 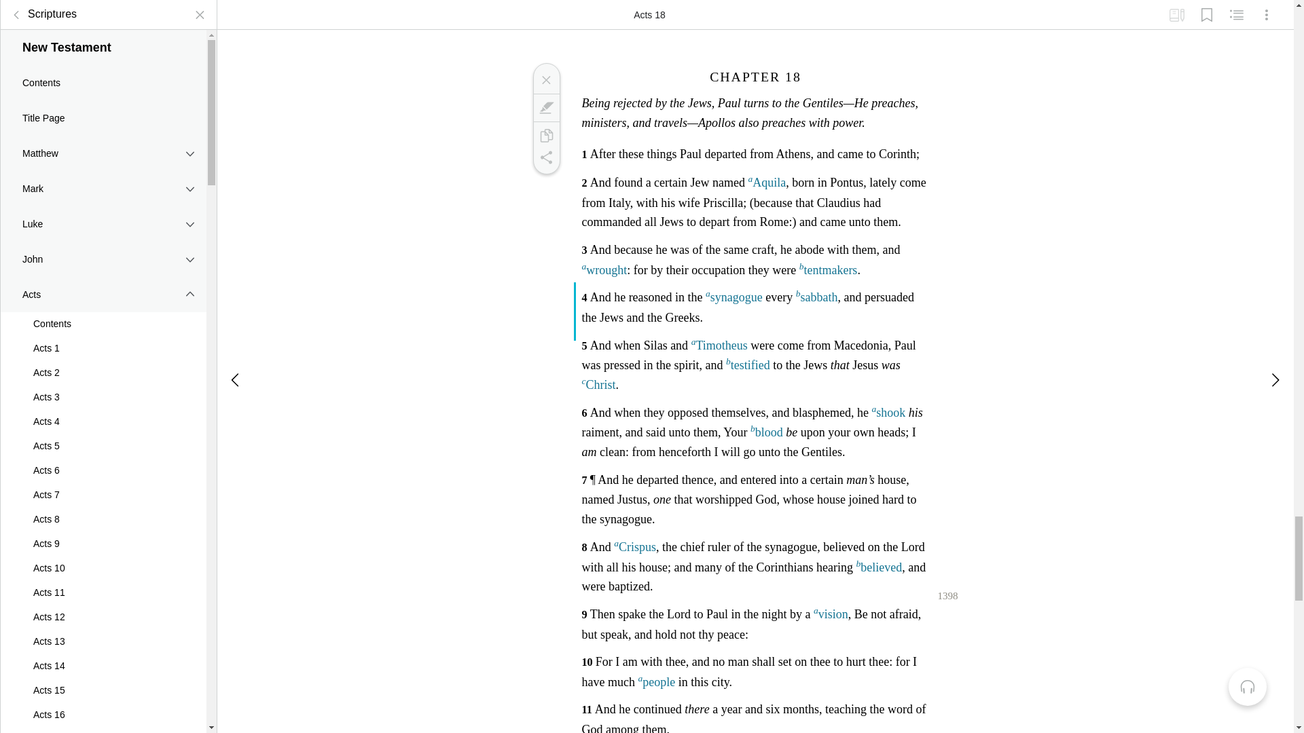 I want to click on Share, so click(x=545, y=157).